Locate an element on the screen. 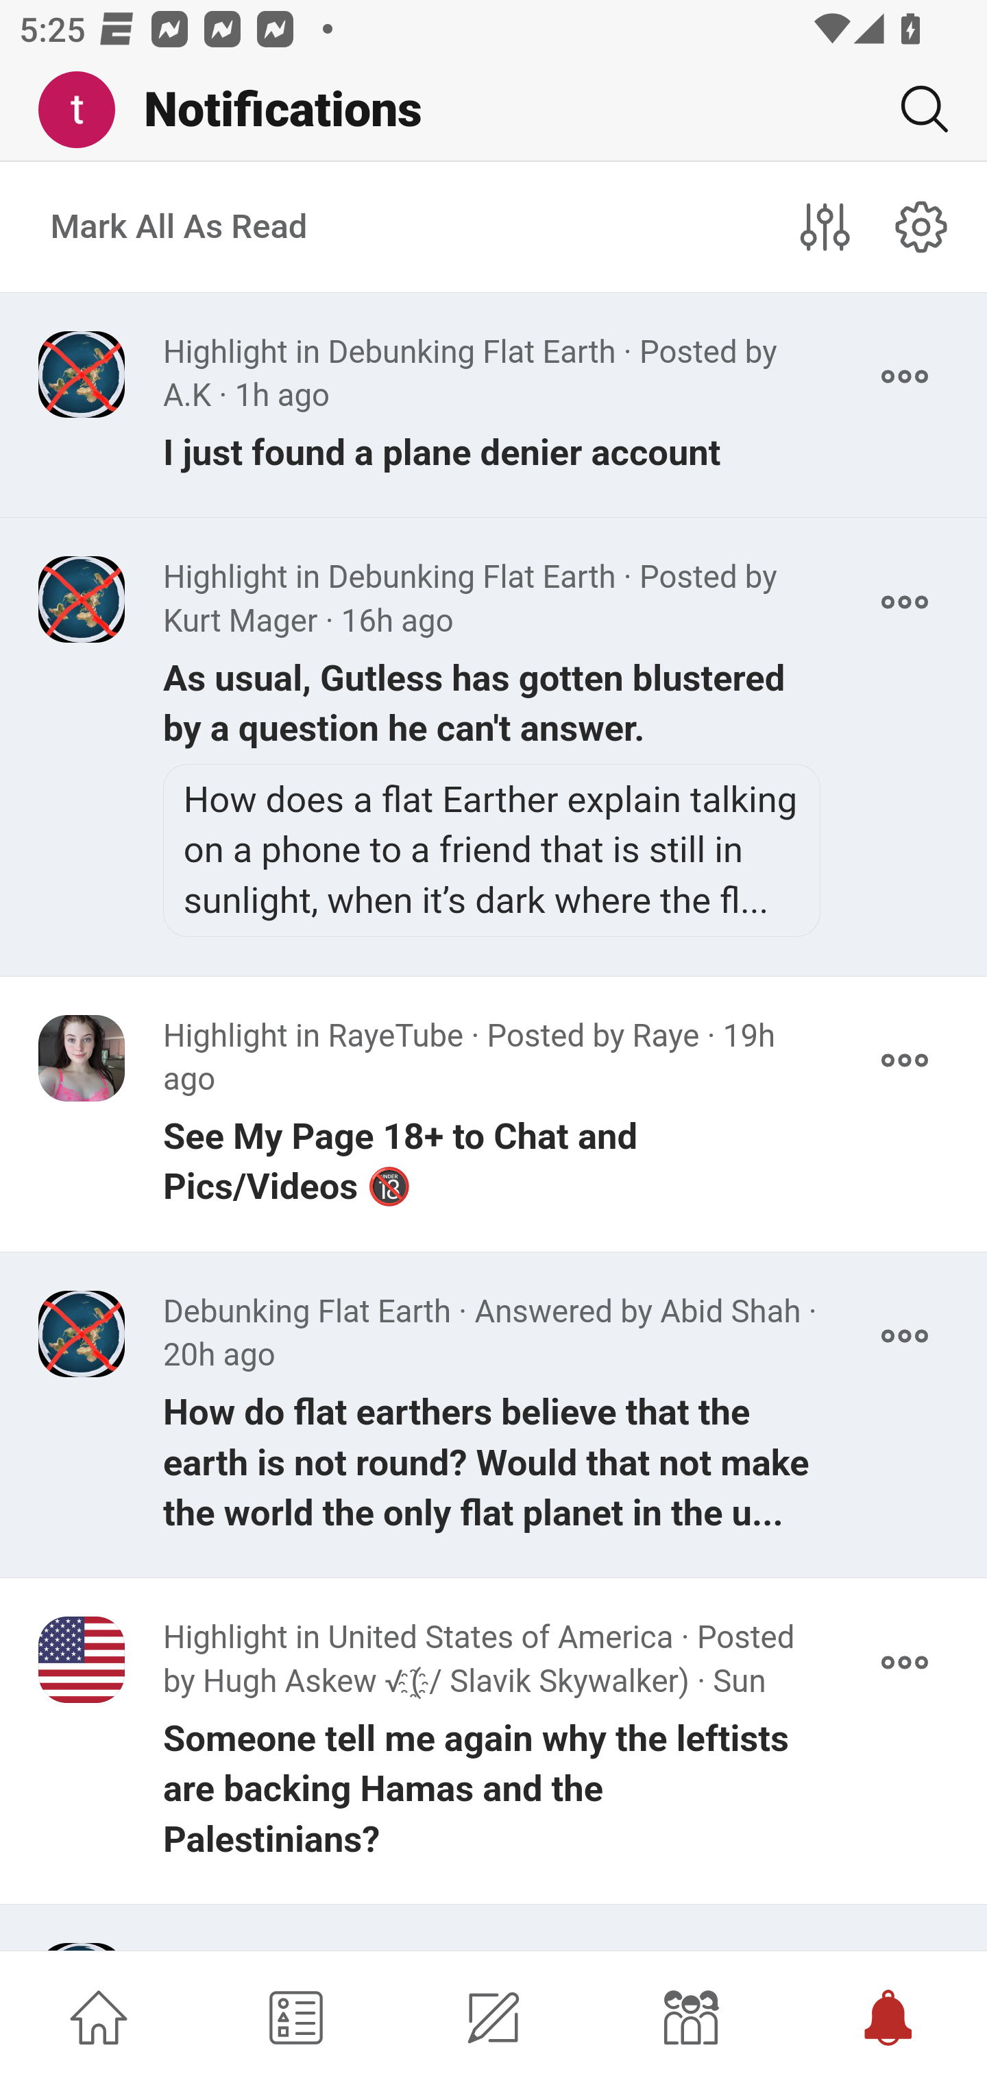 This screenshot has width=987, height=2085. More is located at coordinates (905, 1336).